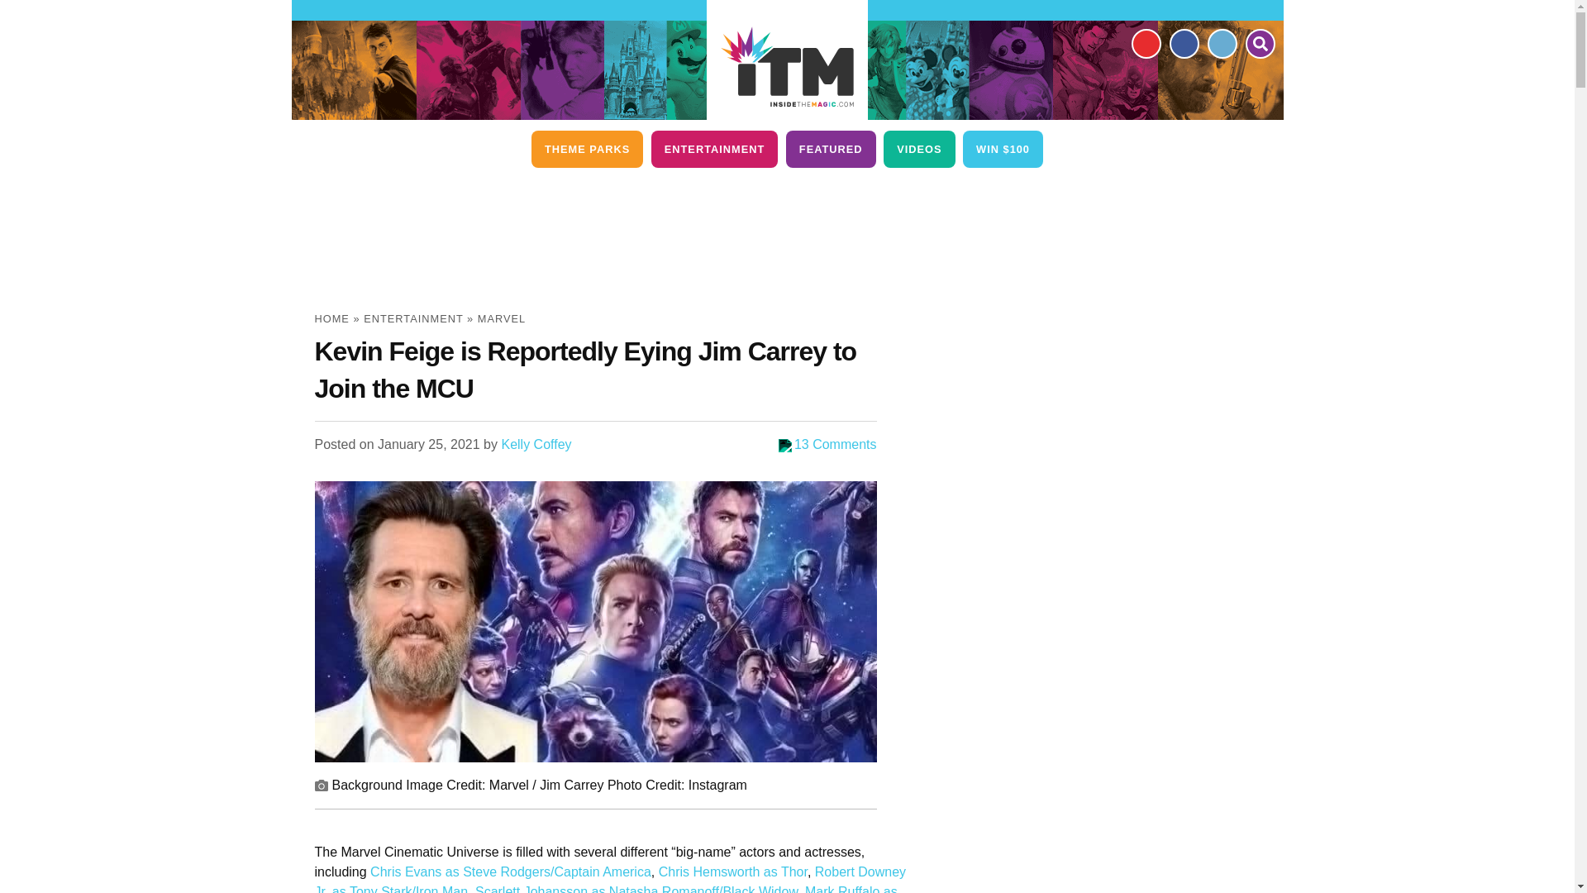  Describe the element at coordinates (1145, 43) in the screenshot. I see `YouTube` at that location.